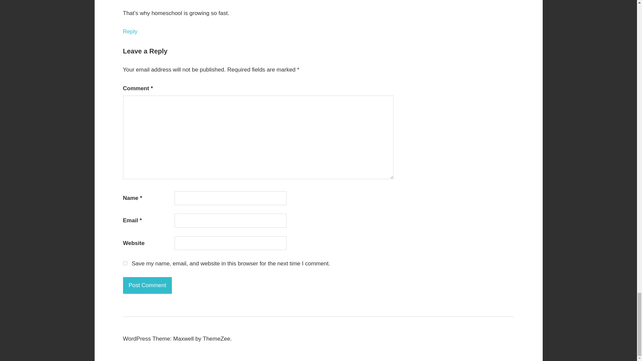 The height and width of the screenshot is (361, 642). Describe the element at coordinates (125, 263) in the screenshot. I see `yes` at that location.